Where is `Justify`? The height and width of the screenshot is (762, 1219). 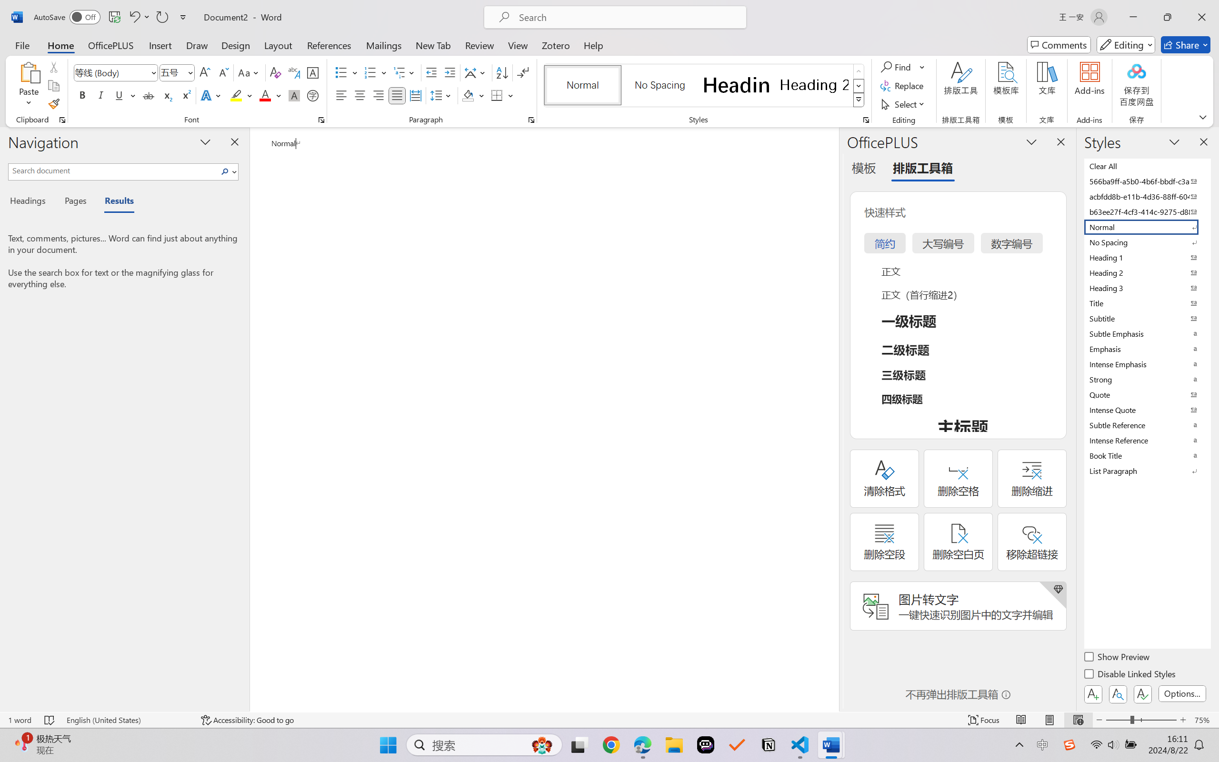 Justify is located at coordinates (397, 95).